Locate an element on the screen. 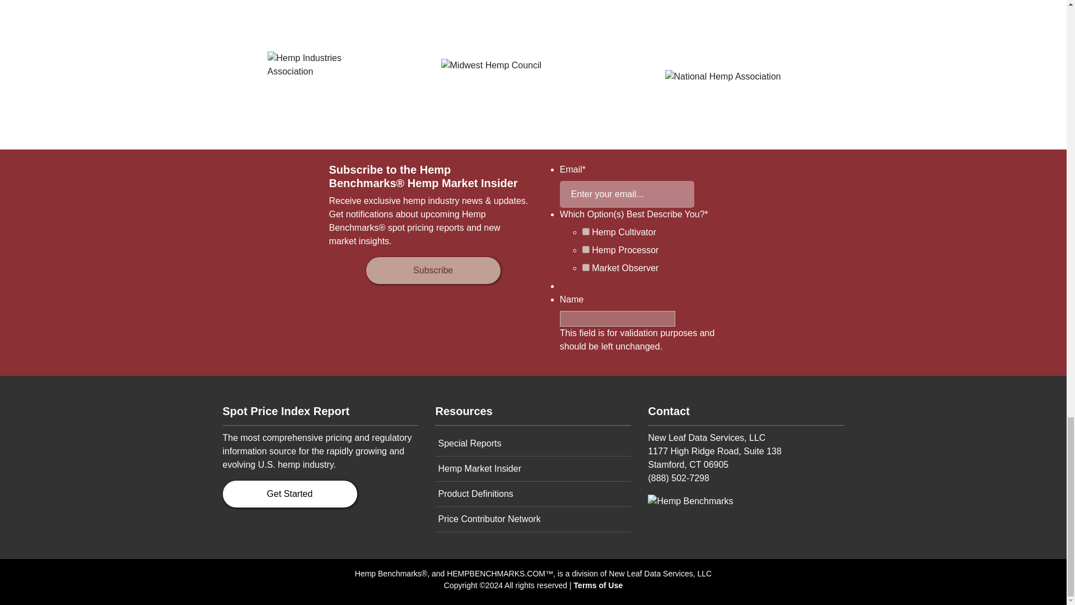 The height and width of the screenshot is (605, 1075). Product Definitions is located at coordinates (533, 494).